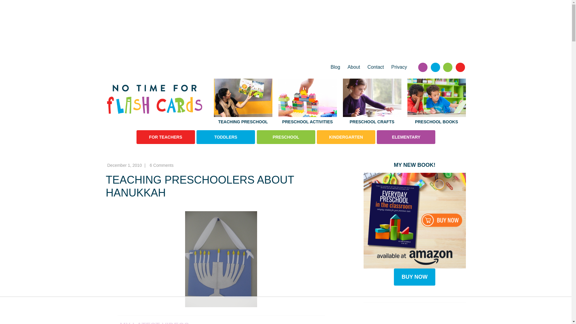 The width and height of the screenshot is (576, 324). Describe the element at coordinates (226, 137) in the screenshot. I see `TODDLERS` at that location.